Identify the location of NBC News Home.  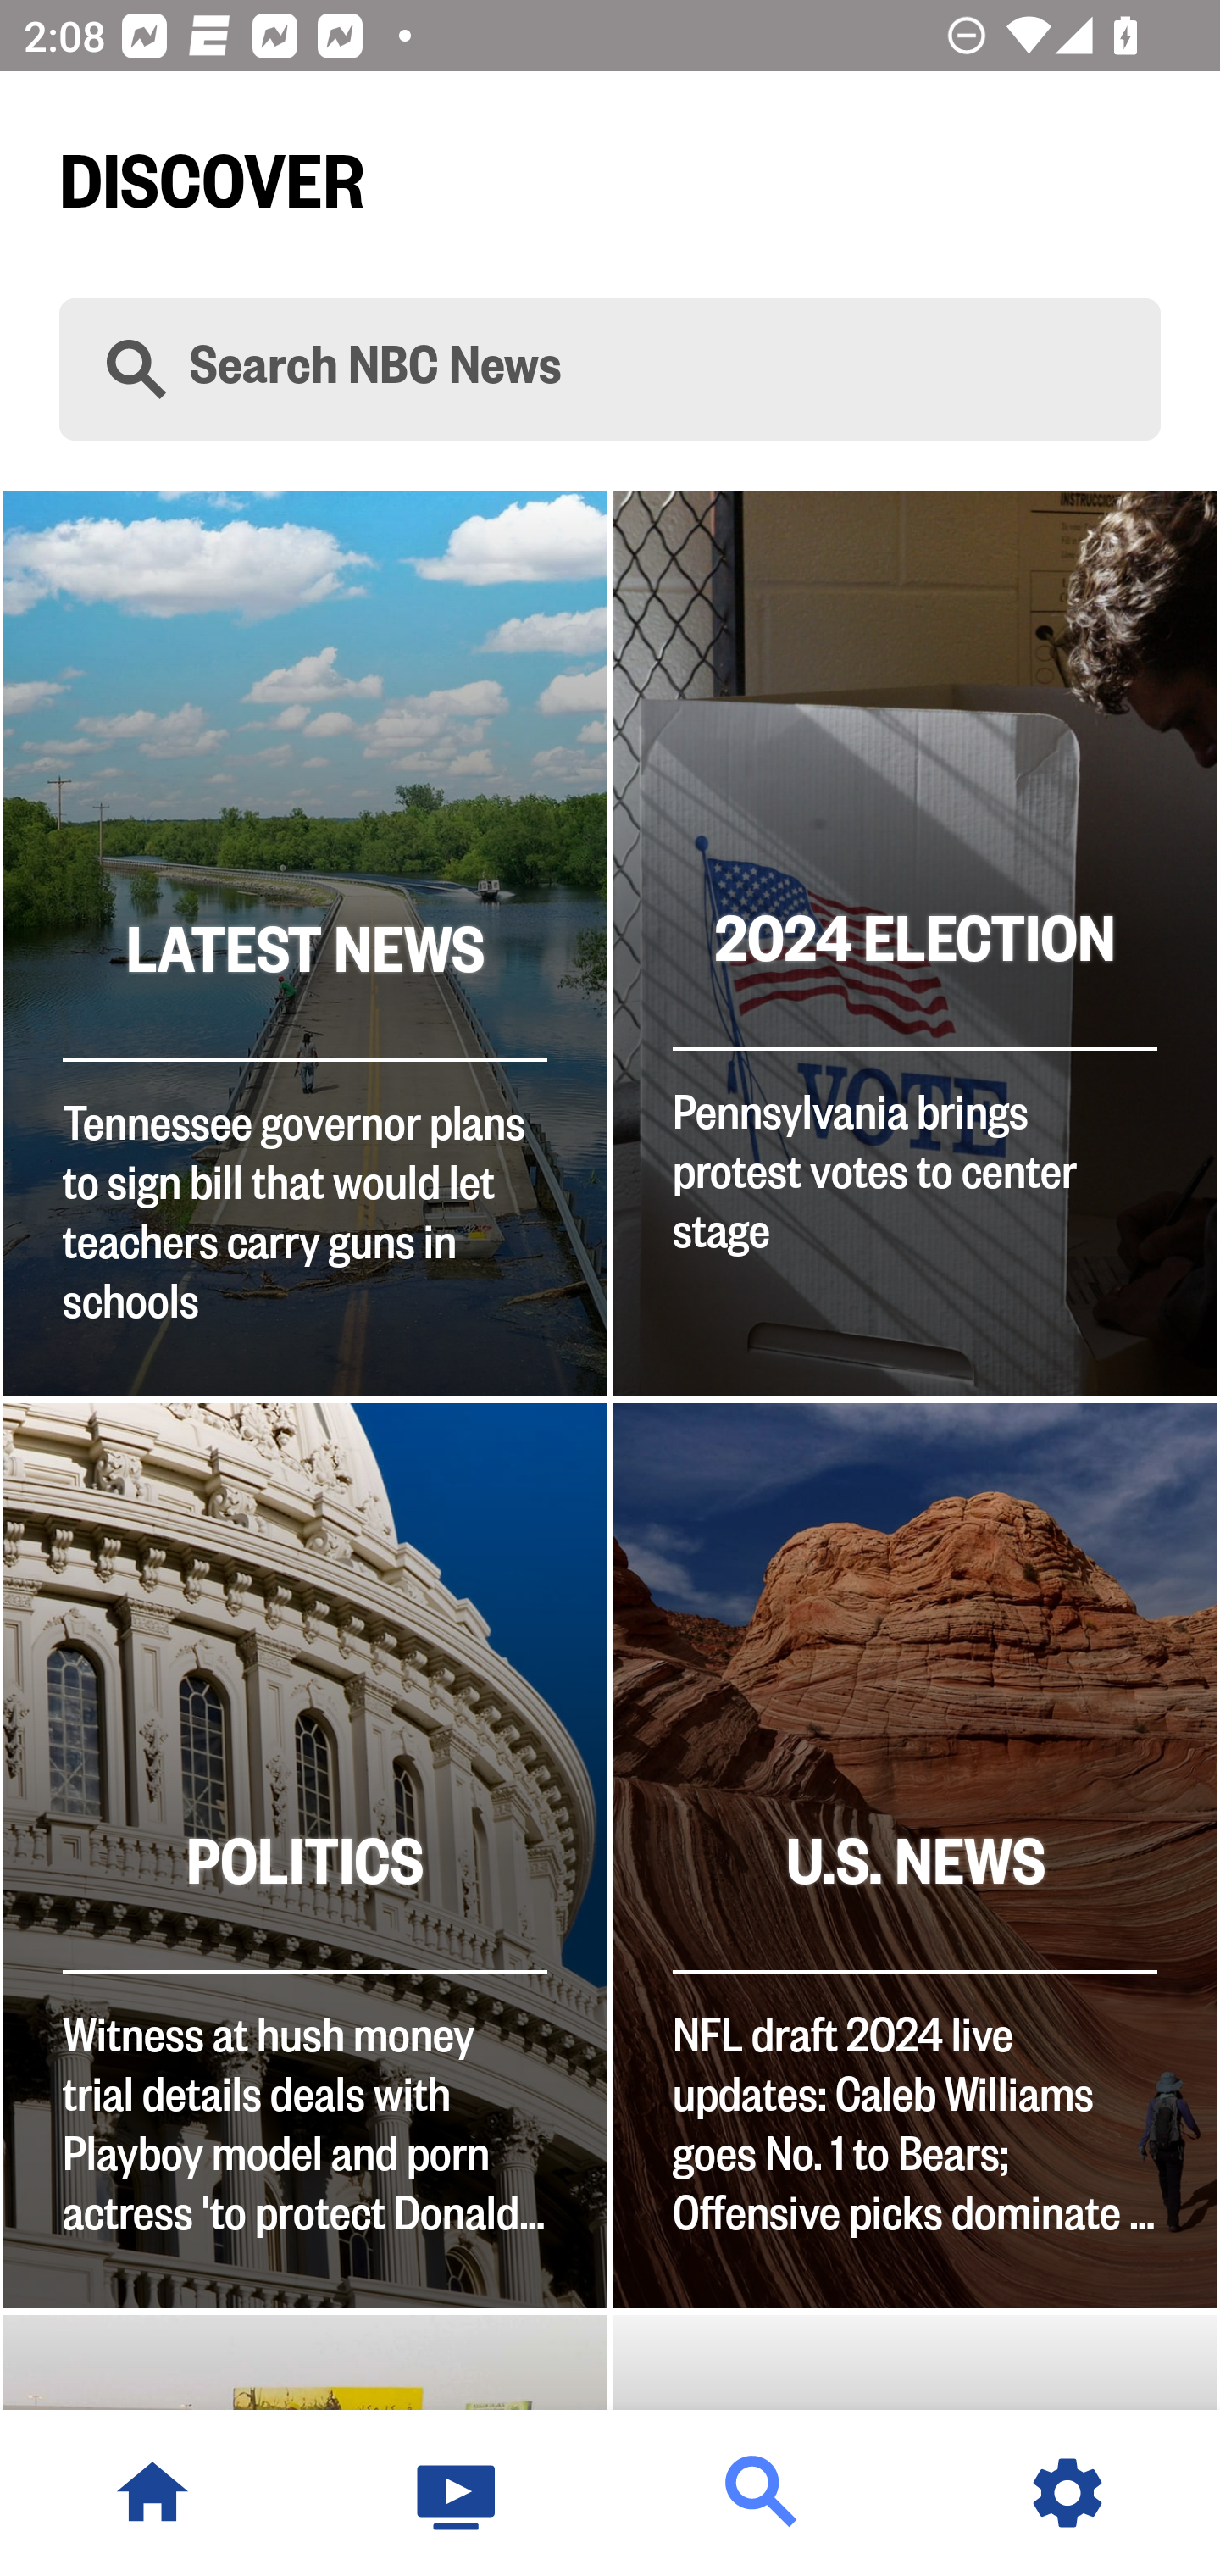
(152, 2493).